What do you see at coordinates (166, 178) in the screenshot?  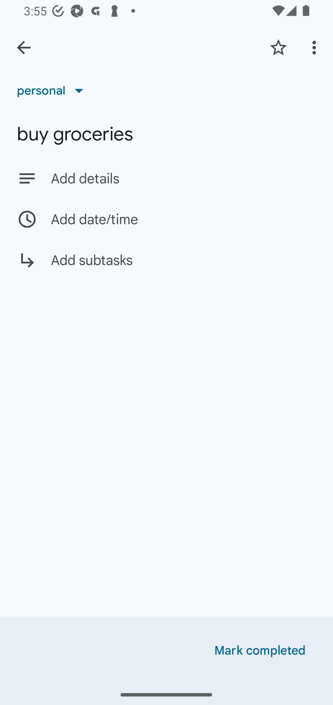 I see `Add details` at bounding box center [166, 178].